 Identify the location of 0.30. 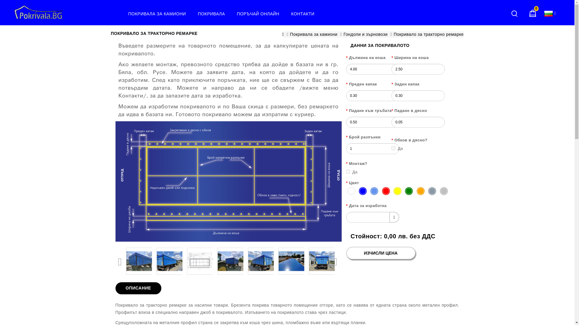
(373, 96).